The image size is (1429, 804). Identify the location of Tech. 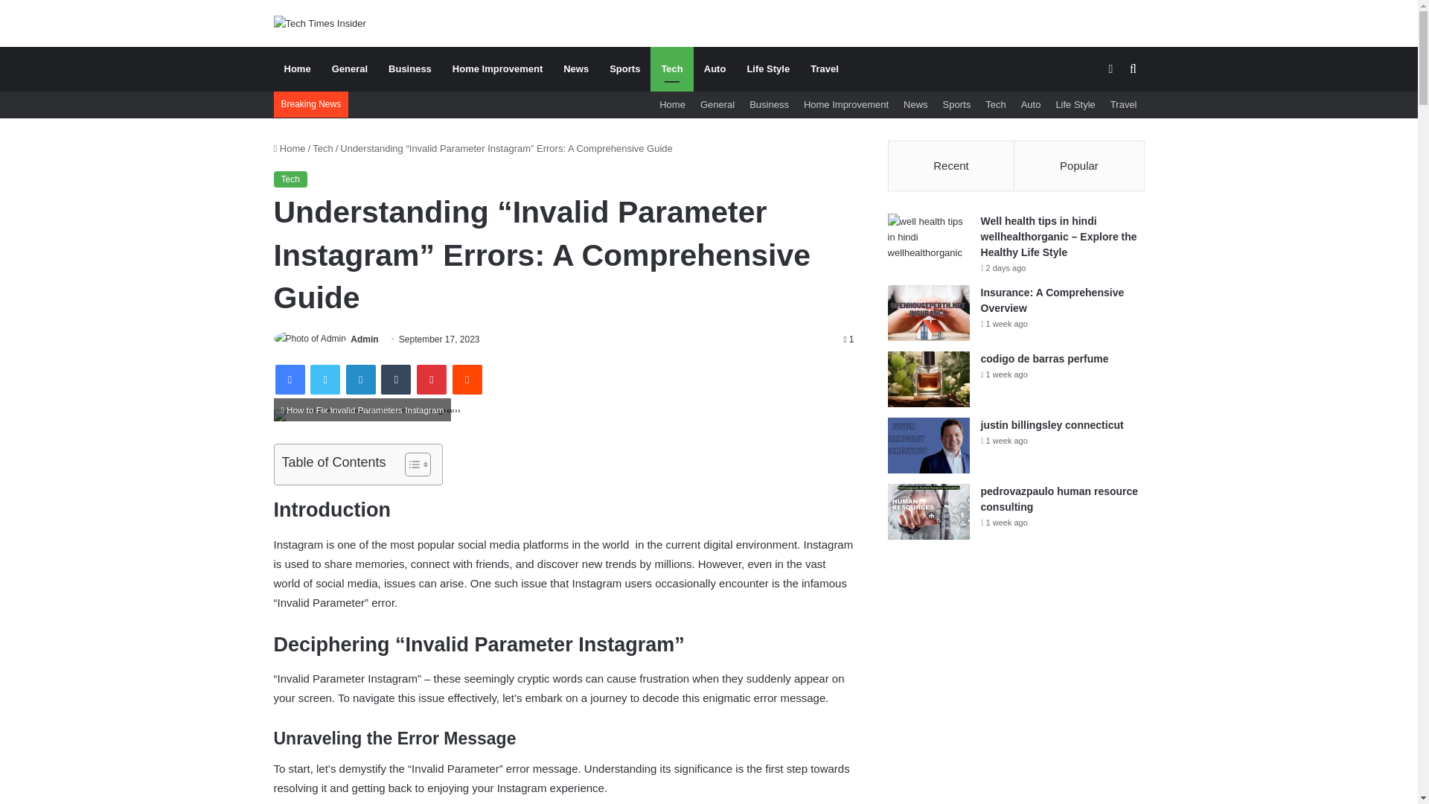
(671, 68).